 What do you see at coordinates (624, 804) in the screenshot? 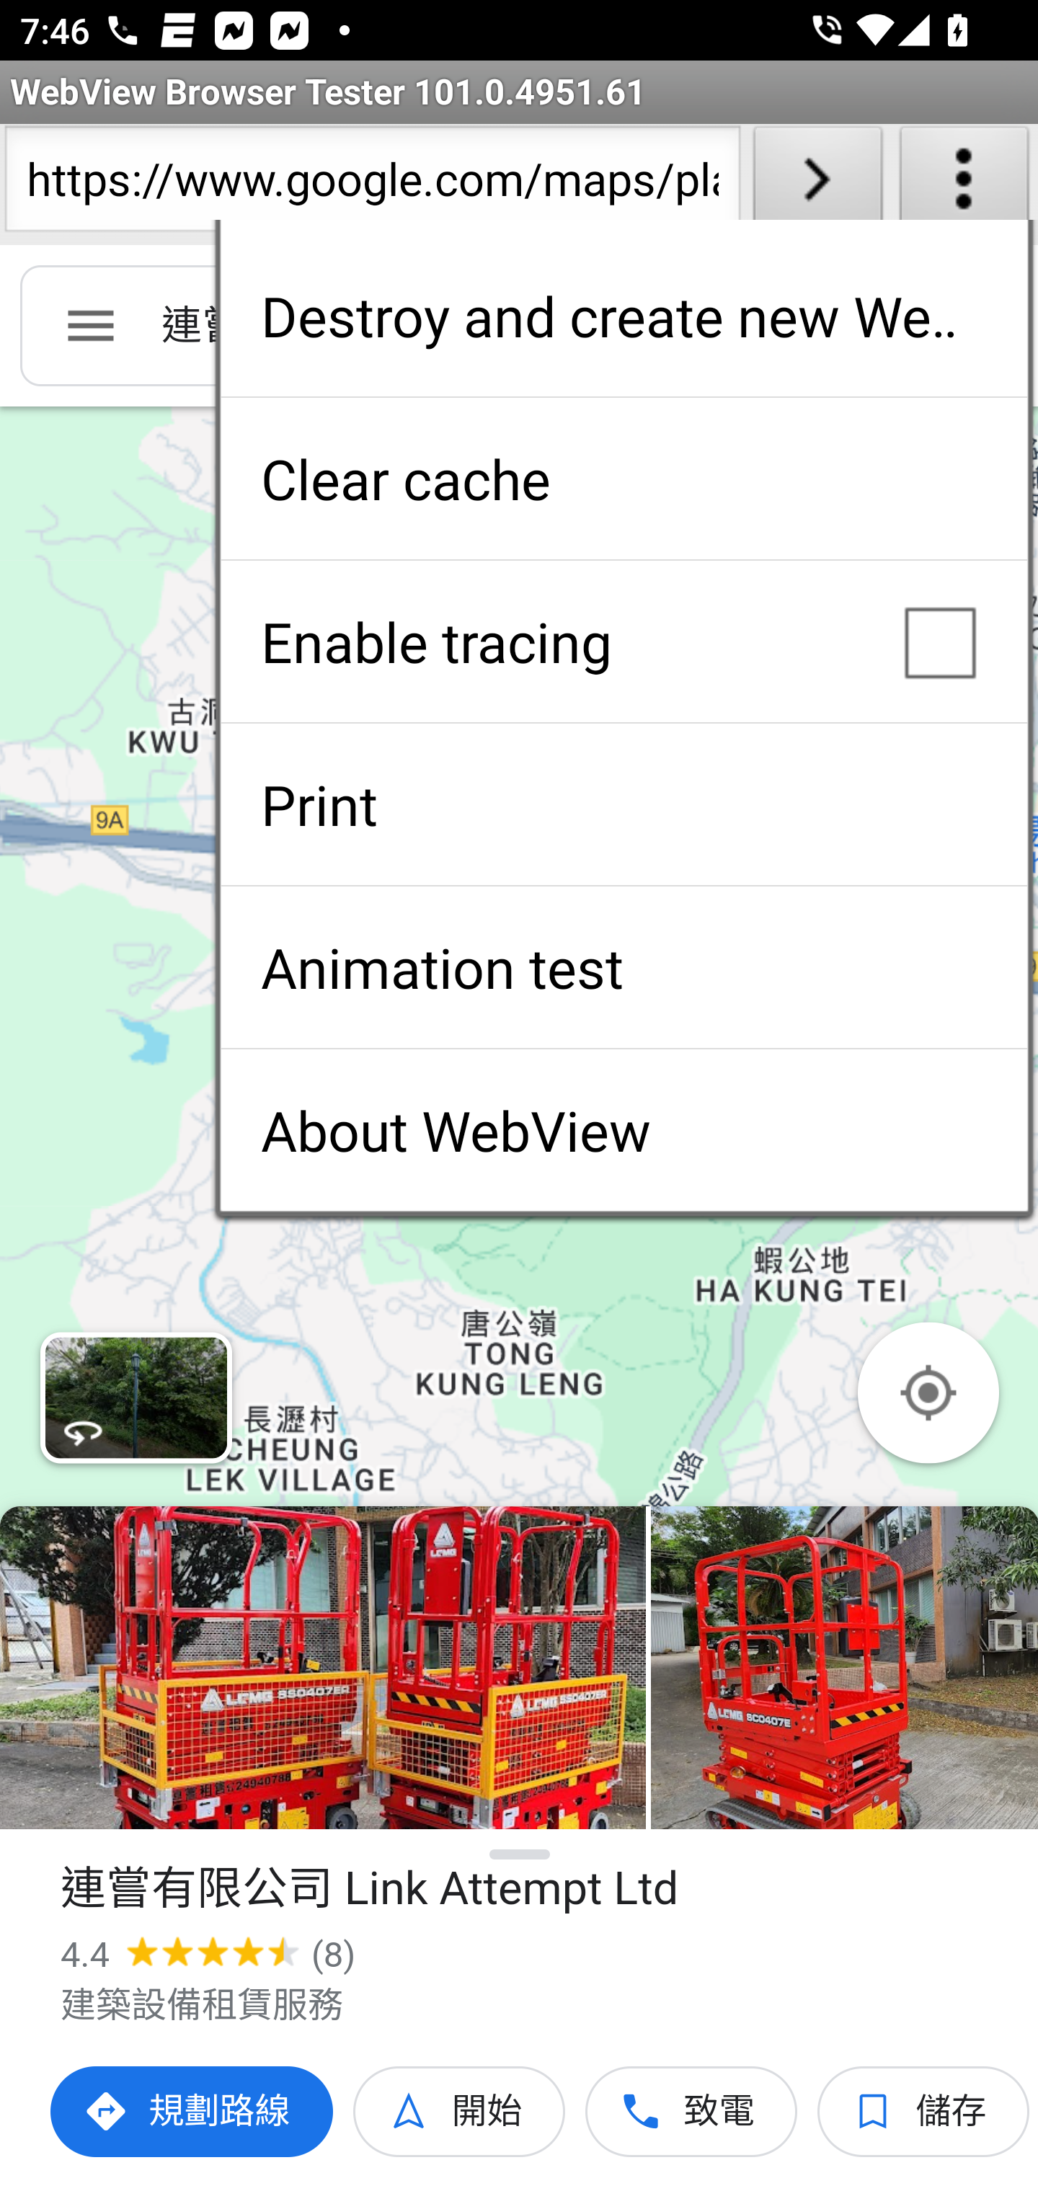
I see `Print` at bounding box center [624, 804].